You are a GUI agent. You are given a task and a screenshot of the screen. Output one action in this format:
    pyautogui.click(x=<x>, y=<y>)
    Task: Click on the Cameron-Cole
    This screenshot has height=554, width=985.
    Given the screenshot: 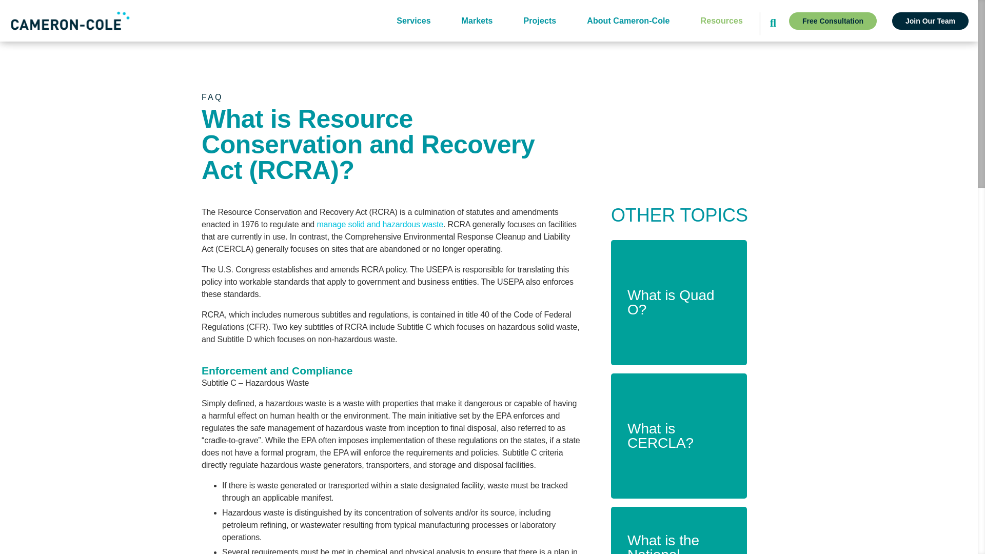 What is the action you would take?
    pyautogui.click(x=70, y=21)
    